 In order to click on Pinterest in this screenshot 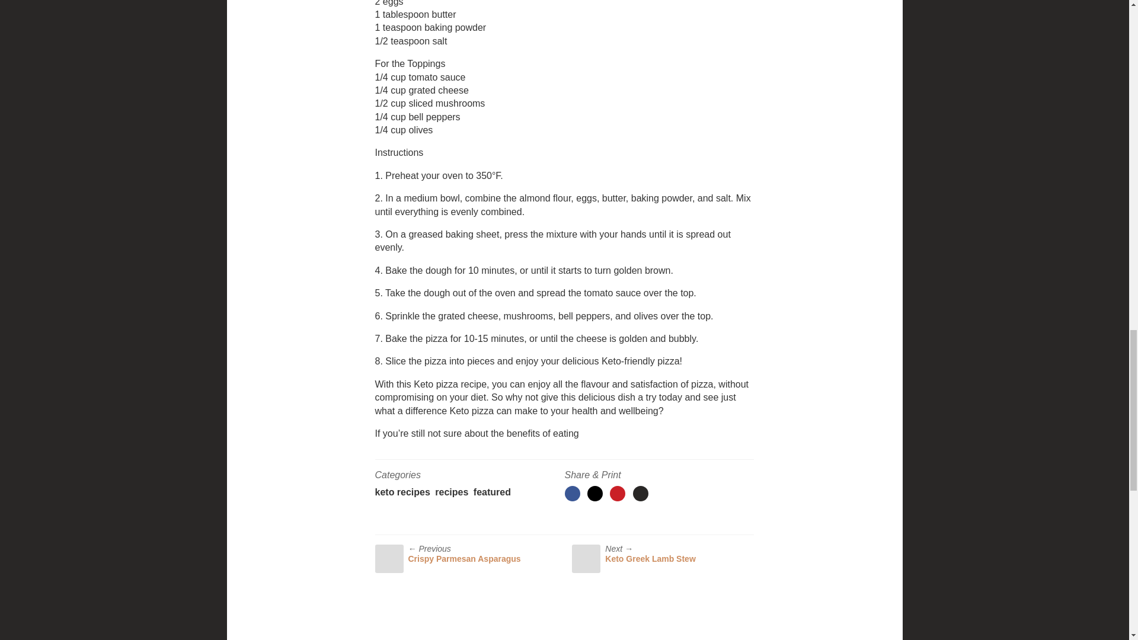, I will do `click(618, 493)`.